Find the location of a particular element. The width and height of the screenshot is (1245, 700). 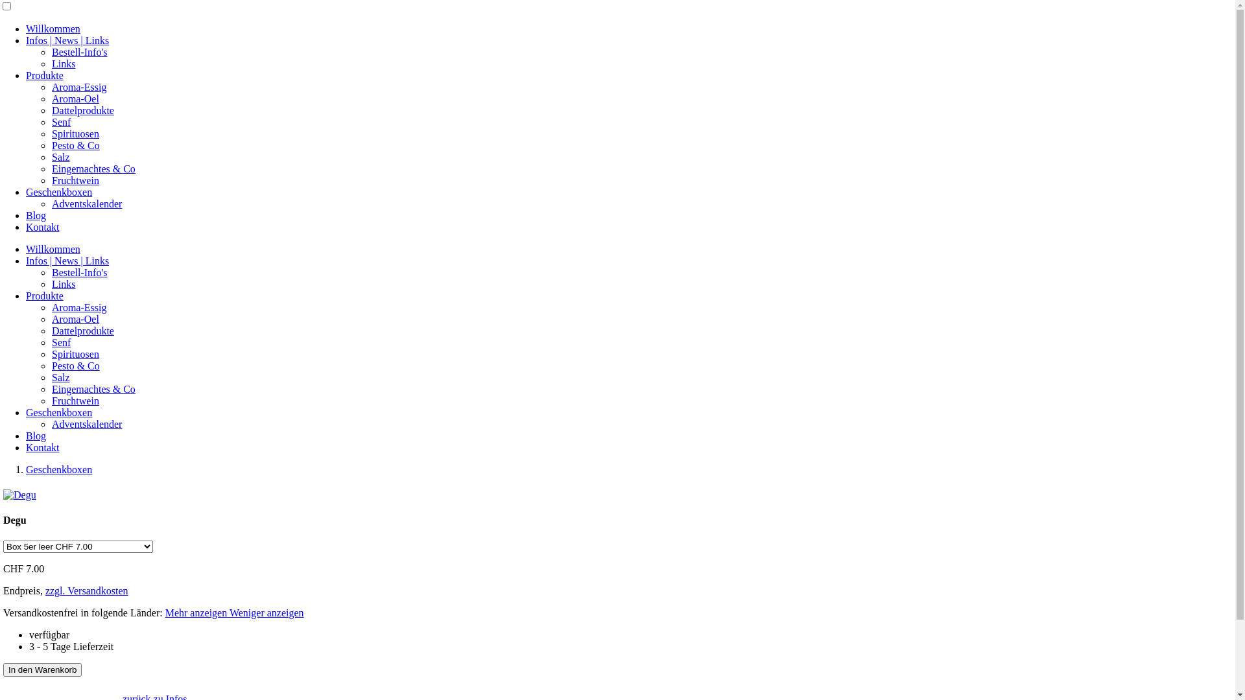

Bestell-Info's is located at coordinates (80, 272).